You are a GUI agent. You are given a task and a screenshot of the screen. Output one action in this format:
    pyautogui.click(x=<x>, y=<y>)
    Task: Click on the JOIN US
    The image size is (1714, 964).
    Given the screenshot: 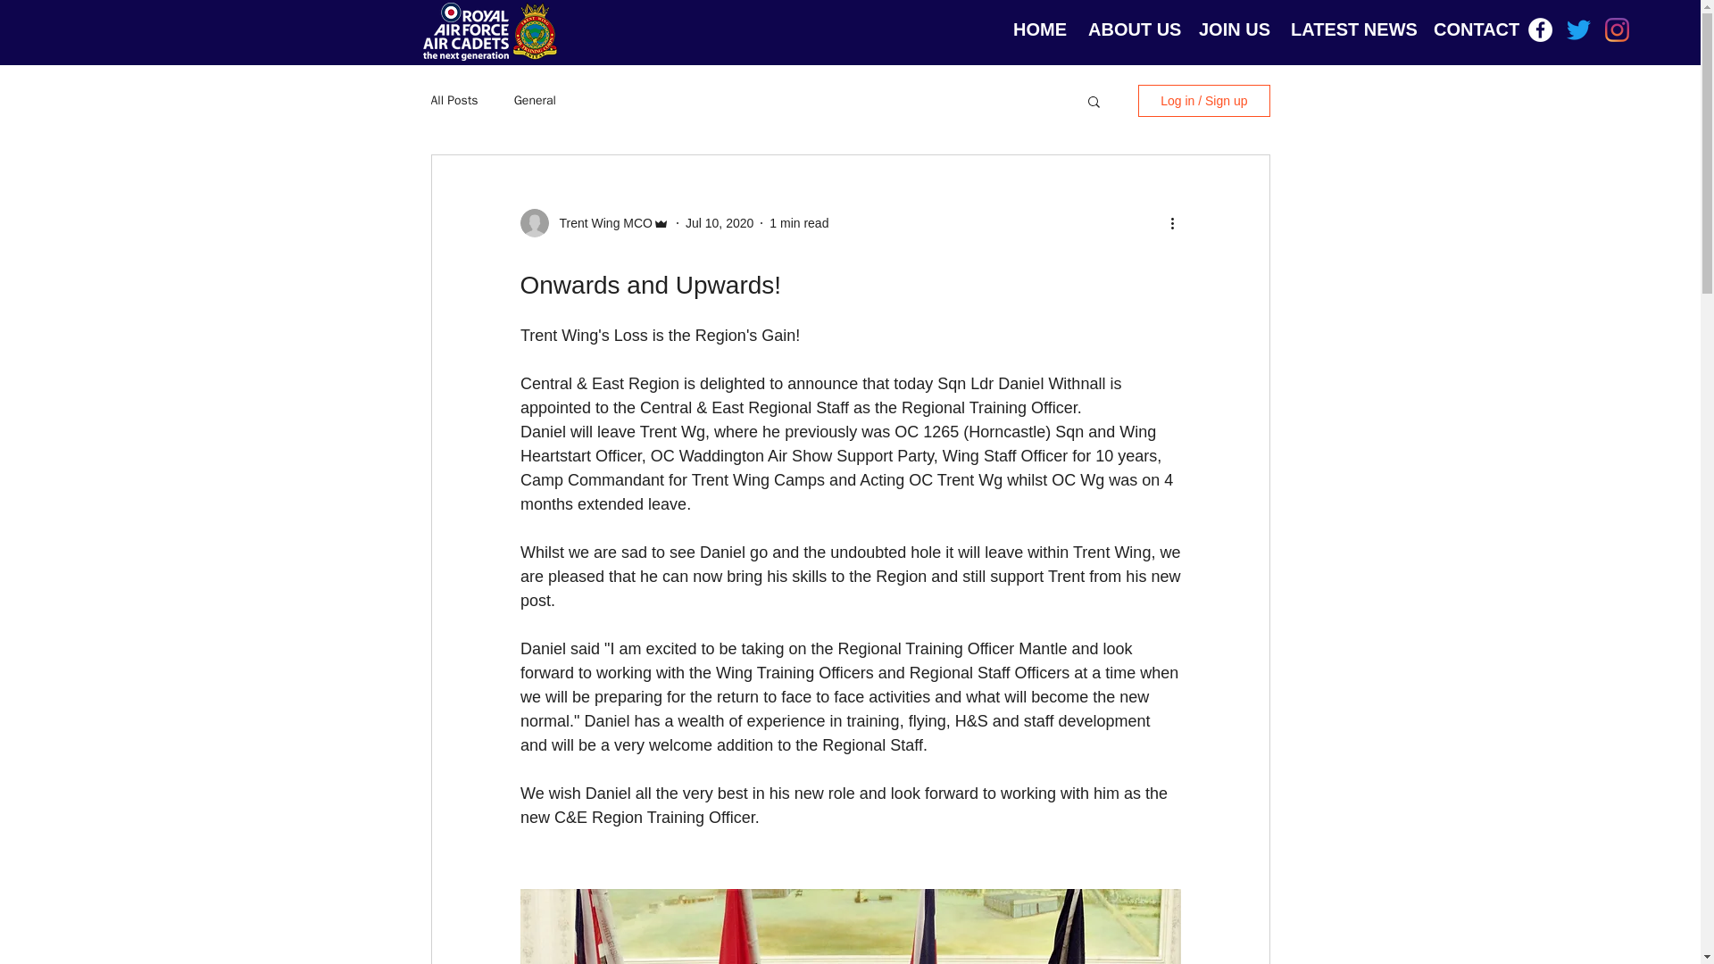 What is the action you would take?
    pyautogui.click(x=1231, y=29)
    